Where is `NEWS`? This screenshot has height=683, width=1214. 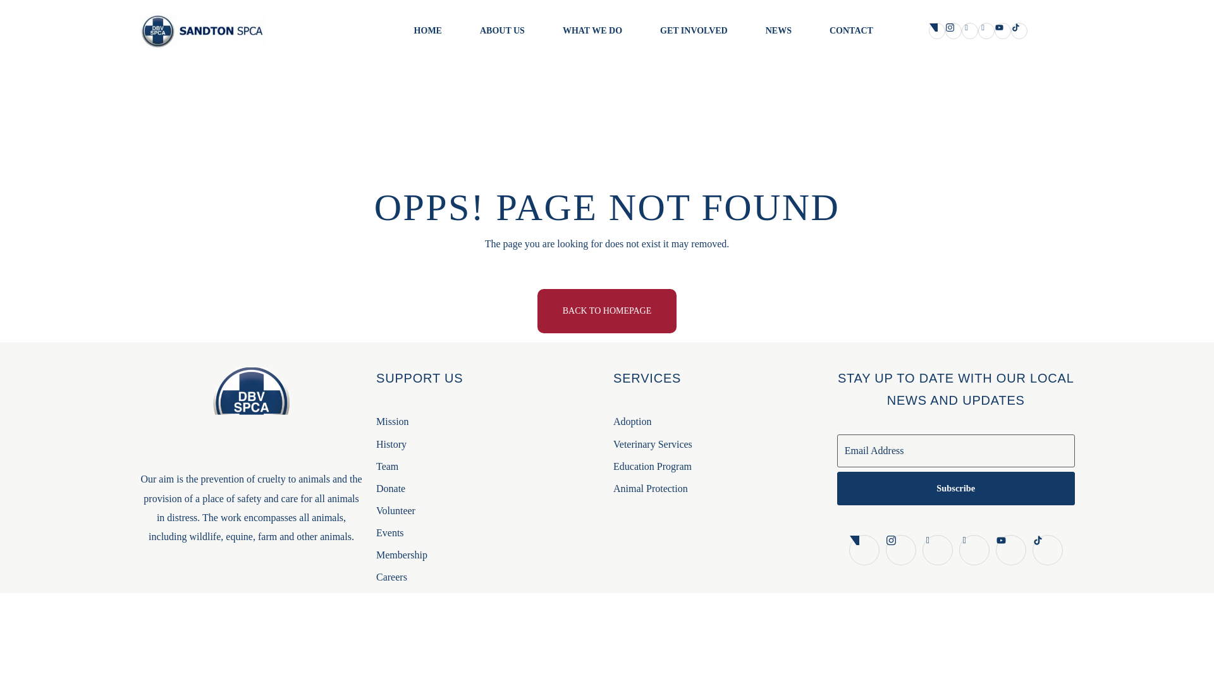
NEWS is located at coordinates (778, 31).